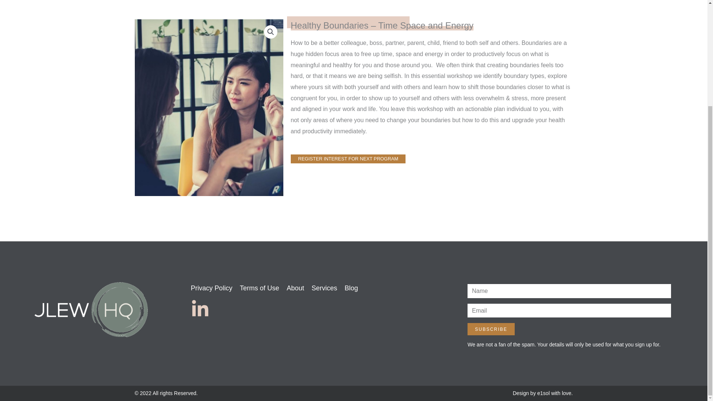  I want to click on REGISTER INTEREST FOR NEXT PROGRAM, so click(348, 159).